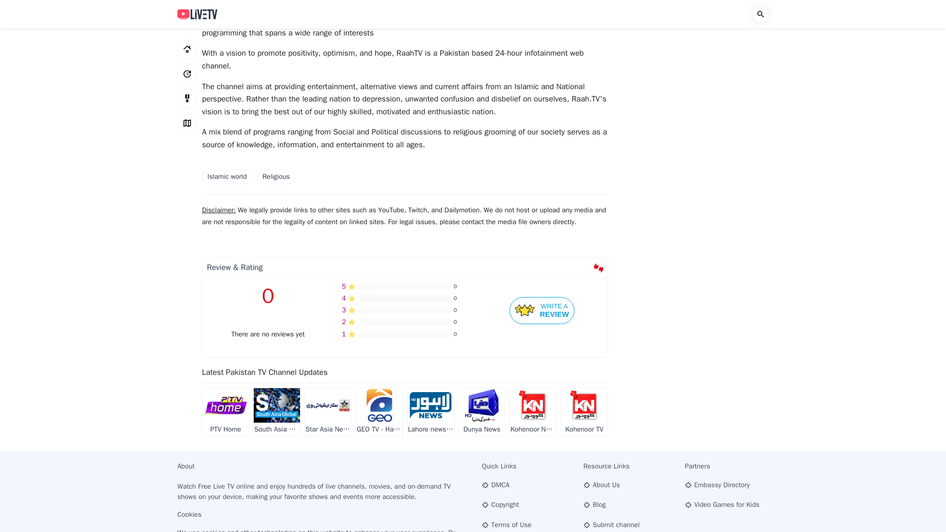 The width and height of the screenshot is (946, 532). I want to click on Kohenoor News, so click(533, 412).